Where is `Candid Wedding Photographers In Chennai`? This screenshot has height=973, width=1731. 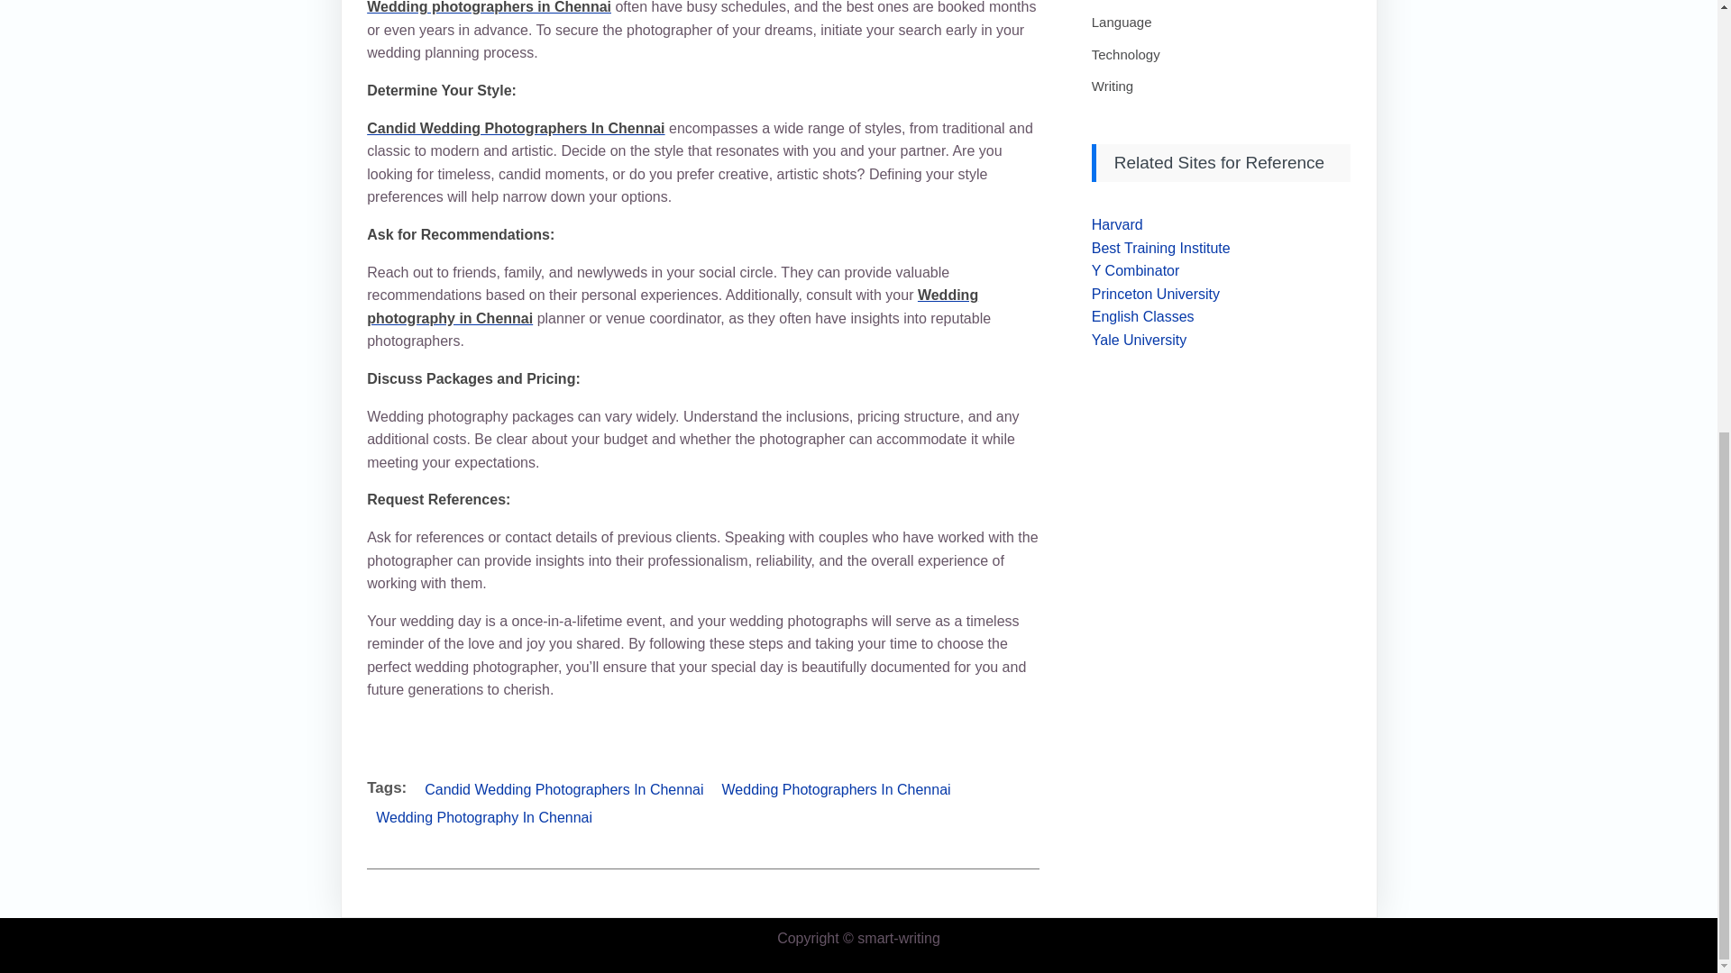 Candid Wedding Photographers In Chennai is located at coordinates (516, 128).